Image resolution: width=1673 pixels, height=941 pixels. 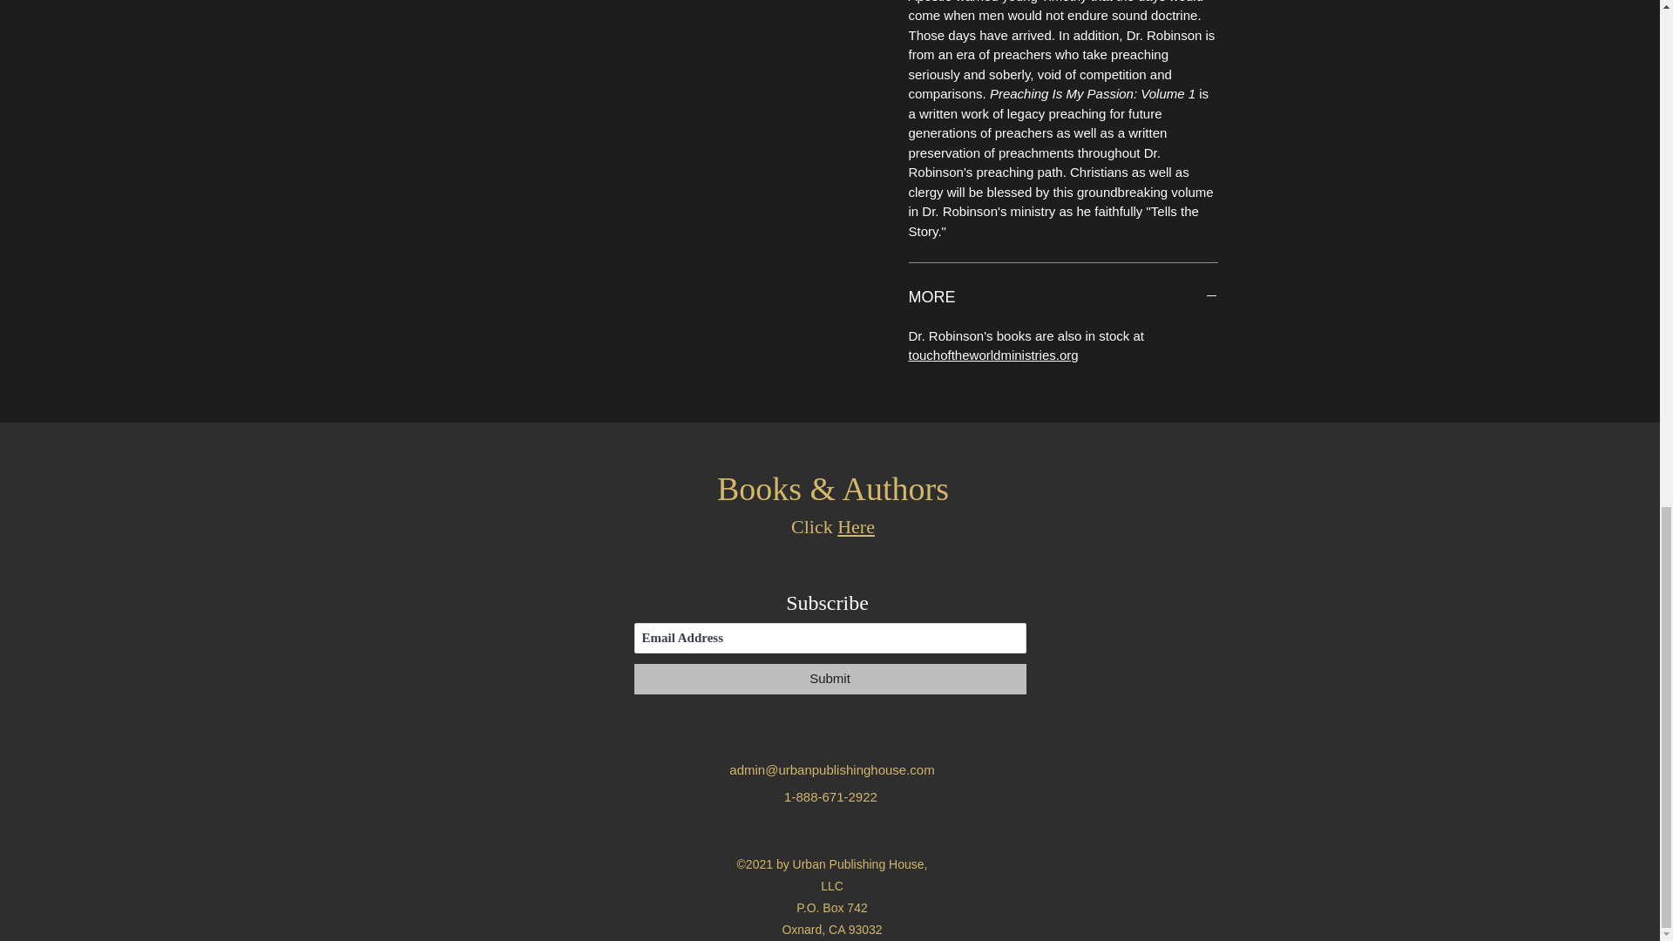 I want to click on MORE, so click(x=1063, y=298).